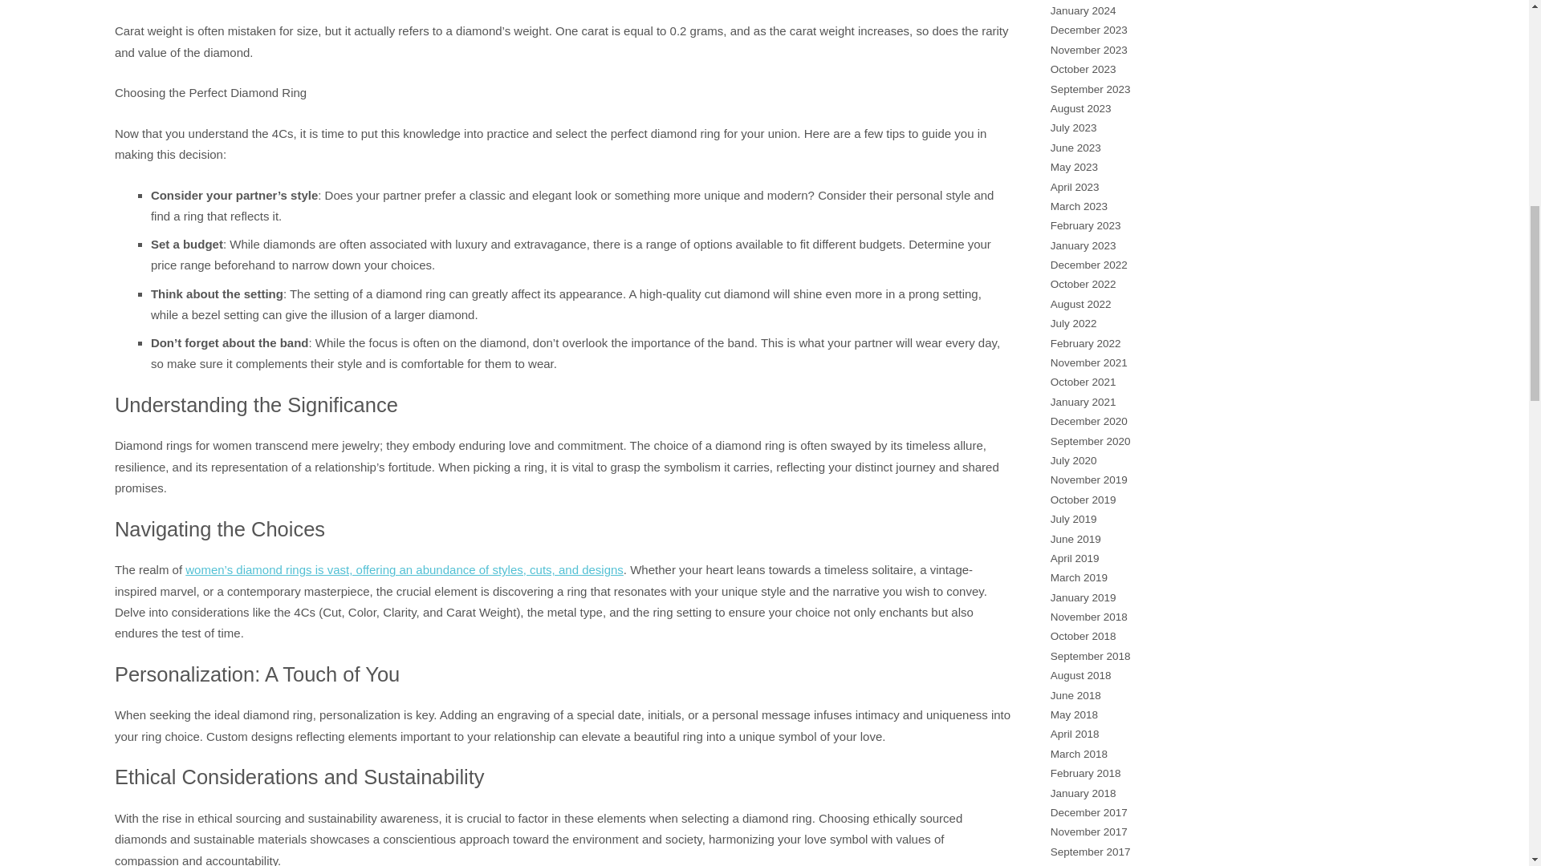 This screenshot has height=866, width=1541. Describe the element at coordinates (1084, 69) in the screenshot. I see `October 2023` at that location.